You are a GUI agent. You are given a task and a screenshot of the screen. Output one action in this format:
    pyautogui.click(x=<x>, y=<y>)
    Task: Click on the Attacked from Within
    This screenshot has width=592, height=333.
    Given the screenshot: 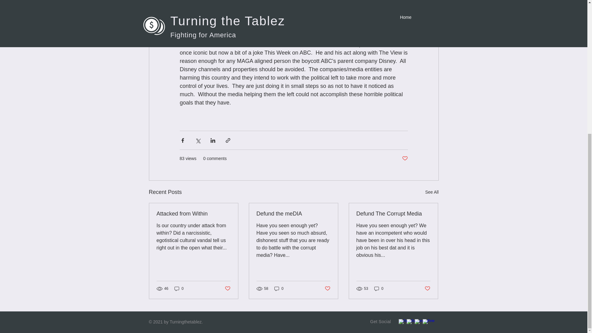 What is the action you would take?
    pyautogui.click(x=194, y=214)
    